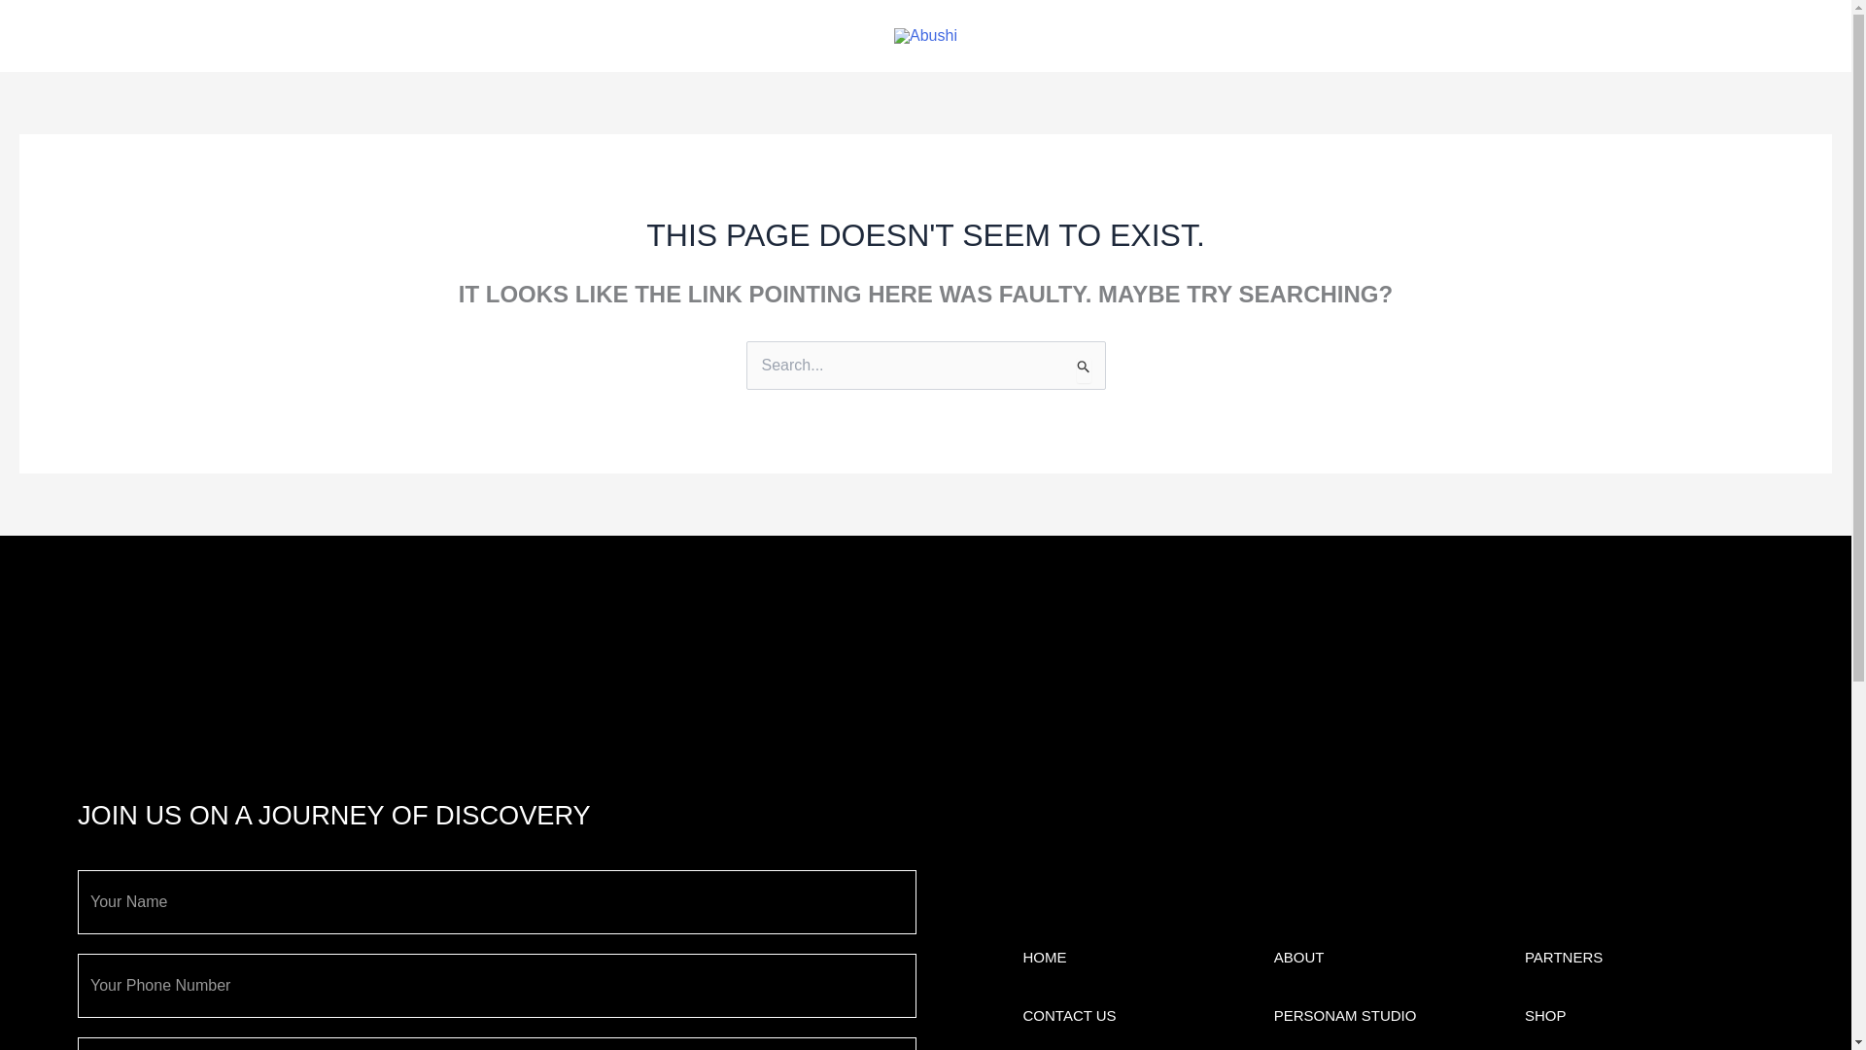 The image size is (1866, 1050). Describe the element at coordinates (1299, 957) in the screenshot. I see `CONTACT US` at that location.